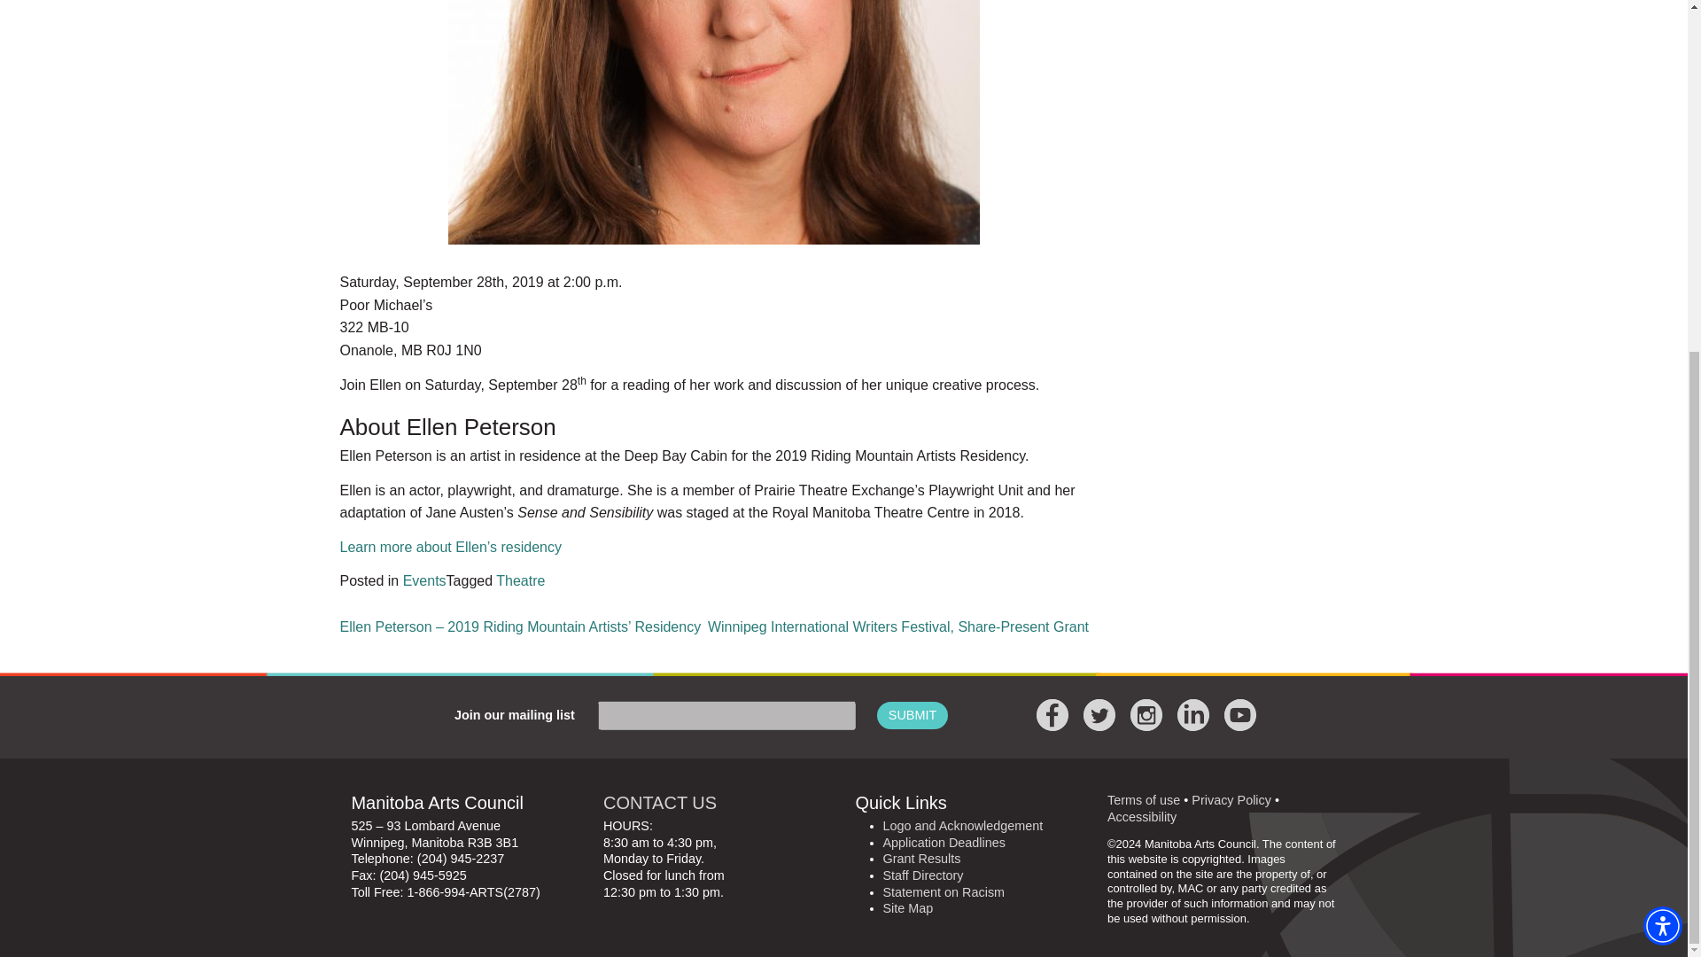 This screenshot has height=957, width=1701. What do you see at coordinates (913, 716) in the screenshot?
I see `Submit` at bounding box center [913, 716].